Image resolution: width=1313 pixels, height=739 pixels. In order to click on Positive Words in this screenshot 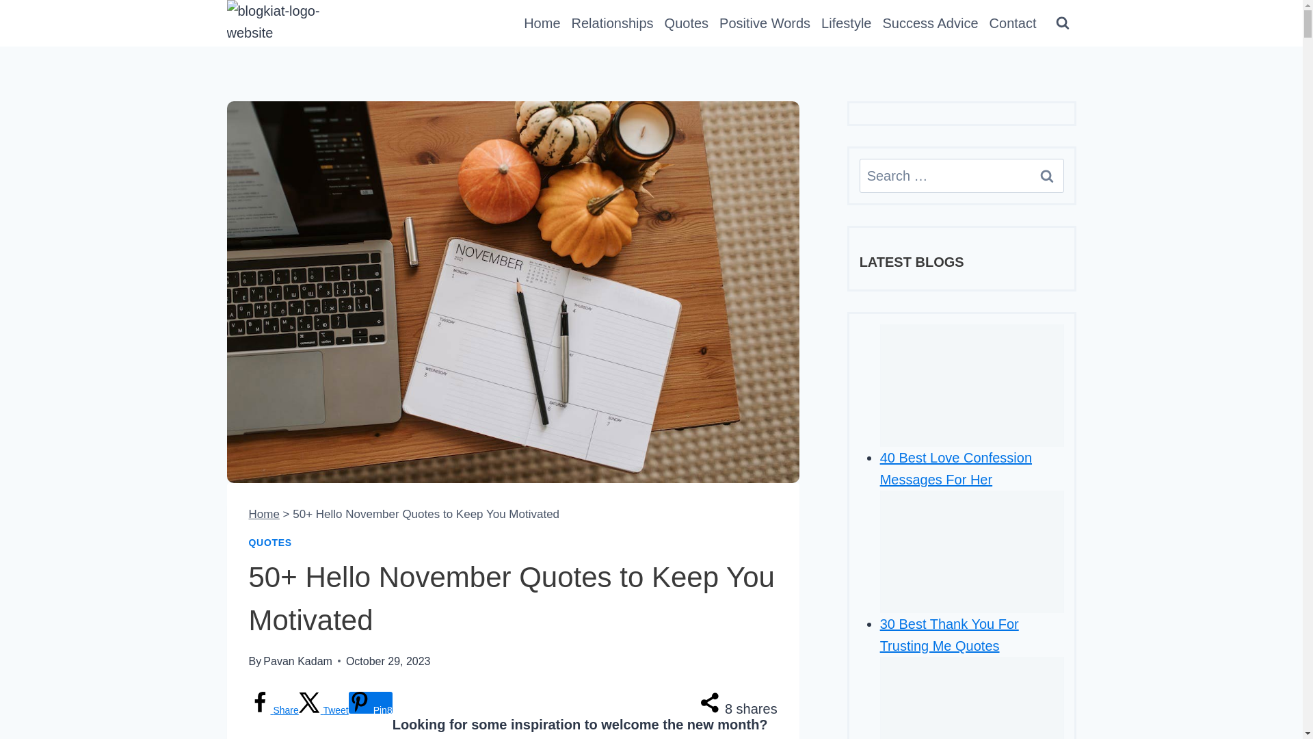, I will do `click(765, 23)`.